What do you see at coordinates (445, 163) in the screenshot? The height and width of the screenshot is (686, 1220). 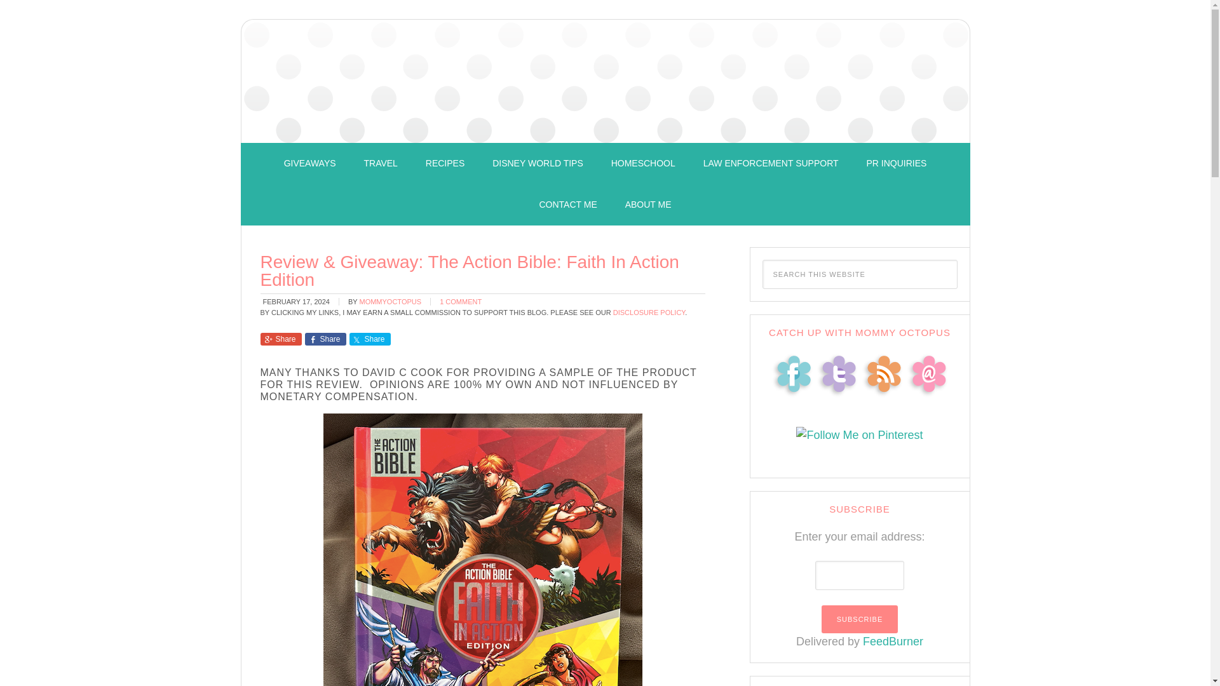 I see `RECIPES` at bounding box center [445, 163].